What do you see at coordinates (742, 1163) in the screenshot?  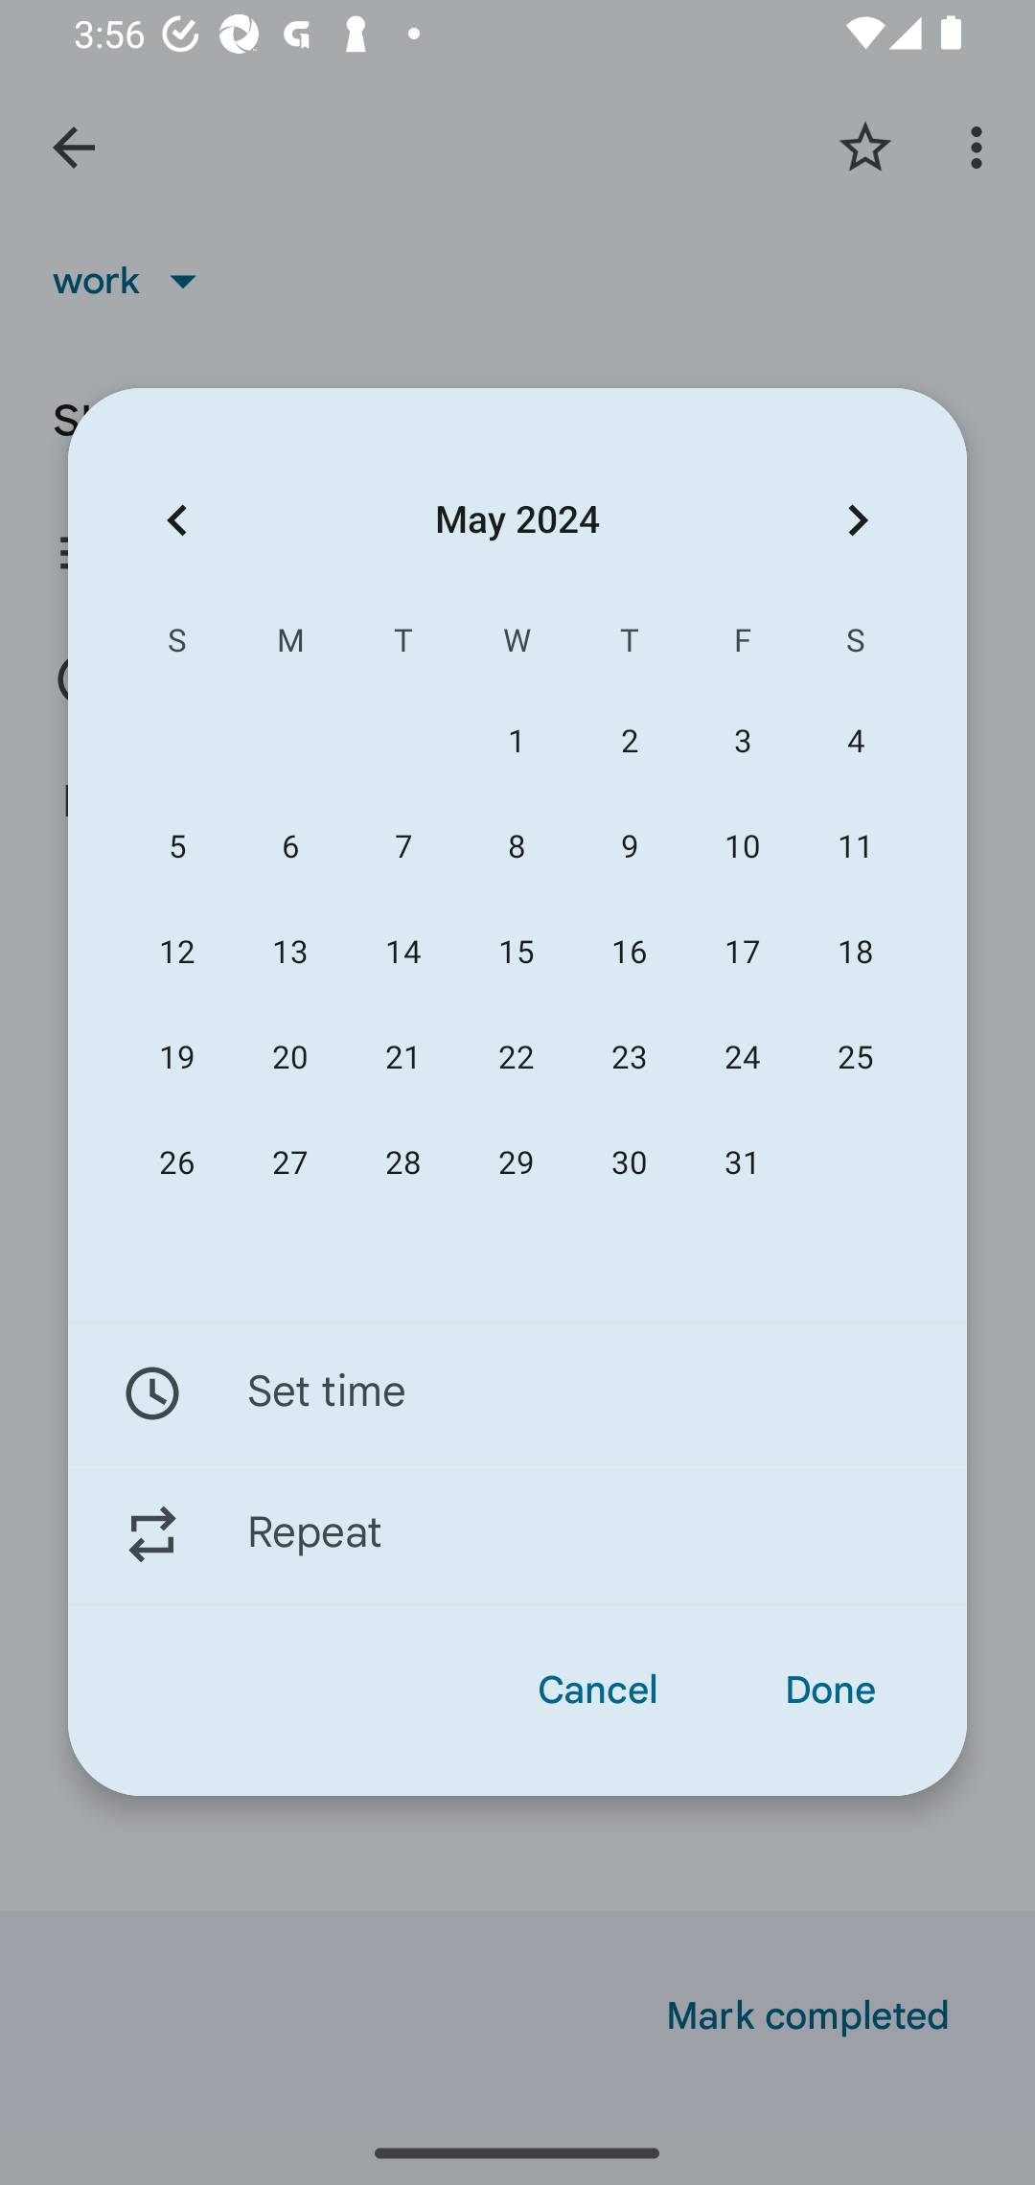 I see `31 31 May 2024` at bounding box center [742, 1163].